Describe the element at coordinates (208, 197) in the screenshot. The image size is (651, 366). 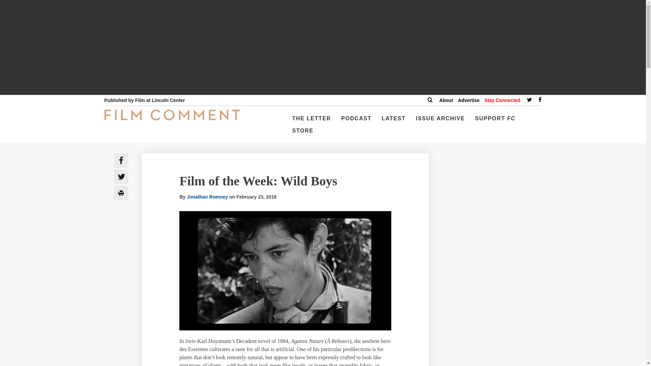
I see `Jonathan Romney` at that location.